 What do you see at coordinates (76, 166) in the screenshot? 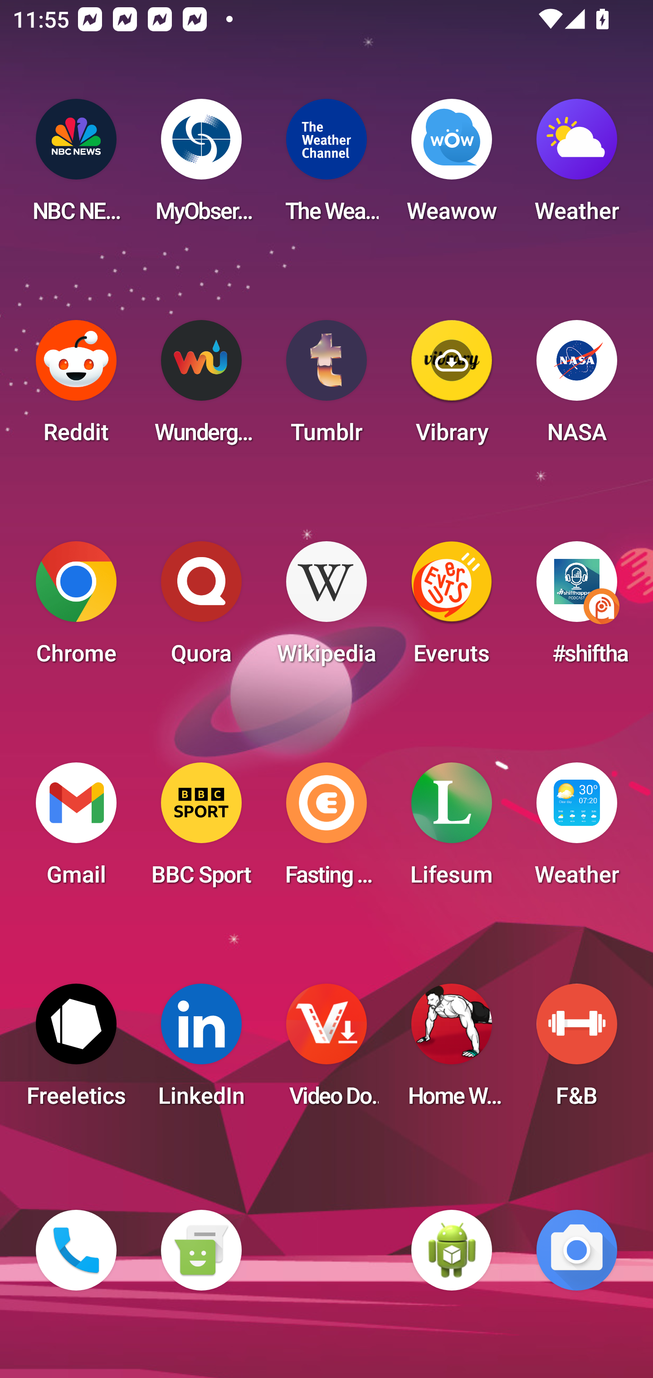
I see `NBC NEWS` at bounding box center [76, 166].